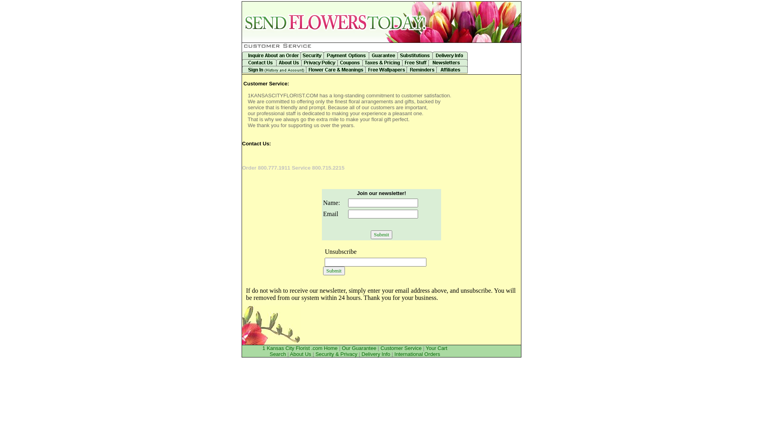 Image resolution: width=763 pixels, height=429 pixels. Describe the element at coordinates (417, 354) in the screenshot. I see `International Orders` at that location.